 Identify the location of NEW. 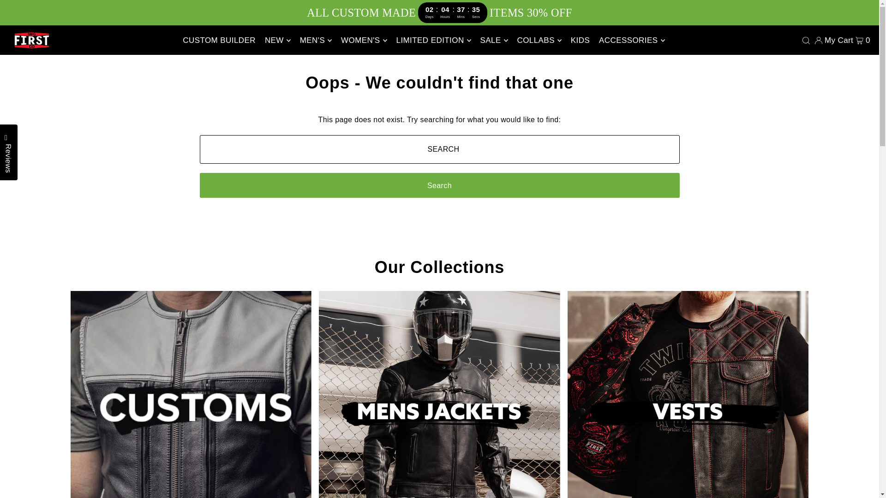
(278, 41).